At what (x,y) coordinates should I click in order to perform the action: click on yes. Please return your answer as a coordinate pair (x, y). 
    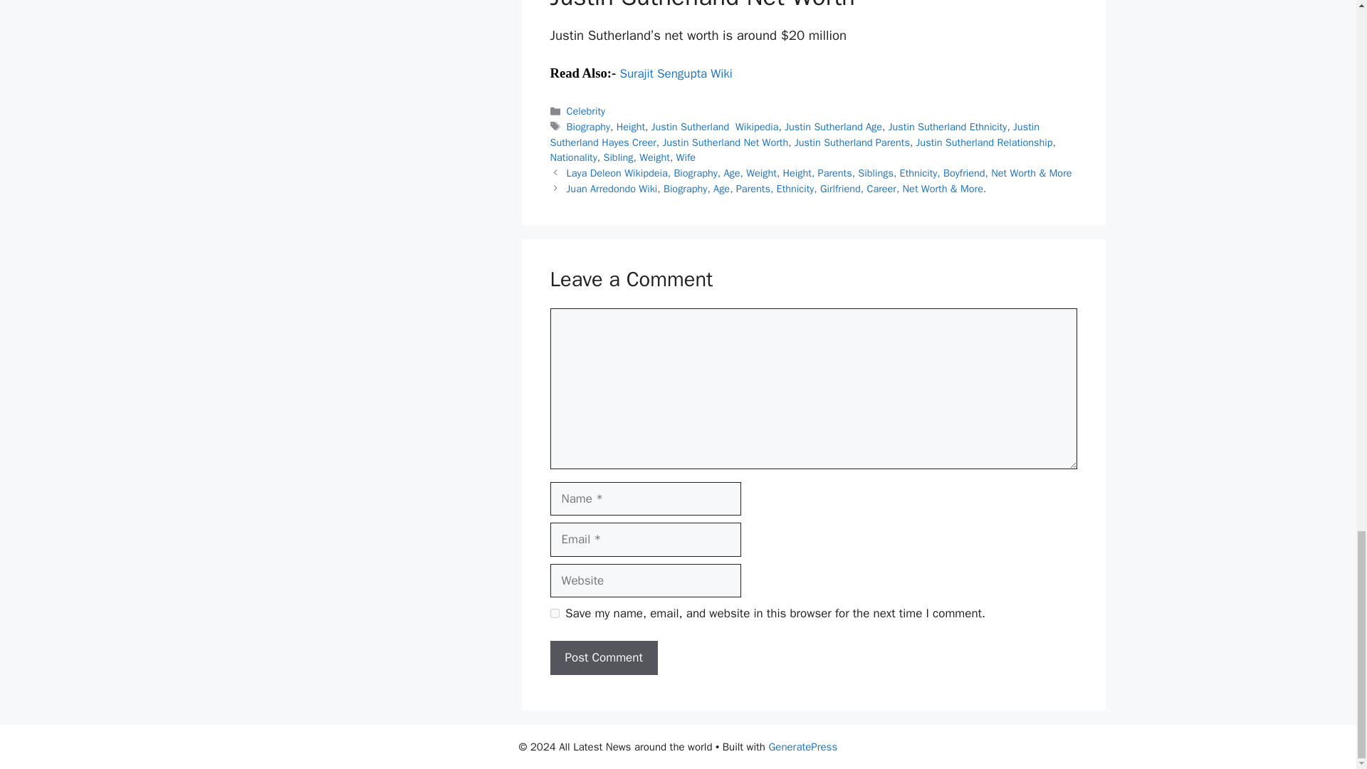
    Looking at the image, I should click on (554, 614).